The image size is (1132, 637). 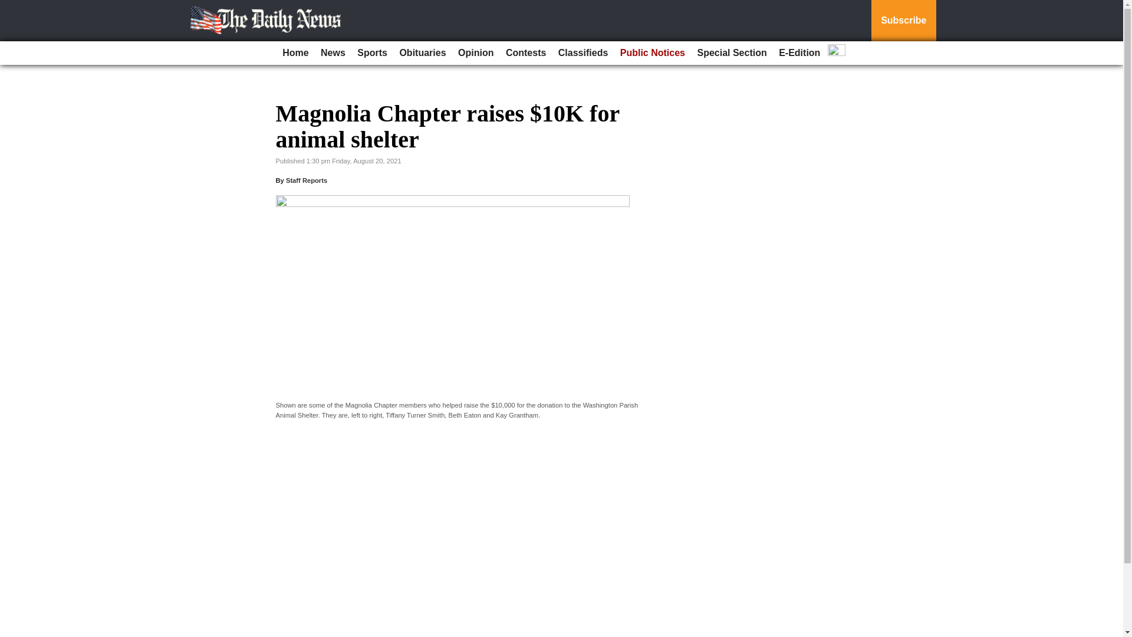 I want to click on Subscribe, so click(x=903, y=21).